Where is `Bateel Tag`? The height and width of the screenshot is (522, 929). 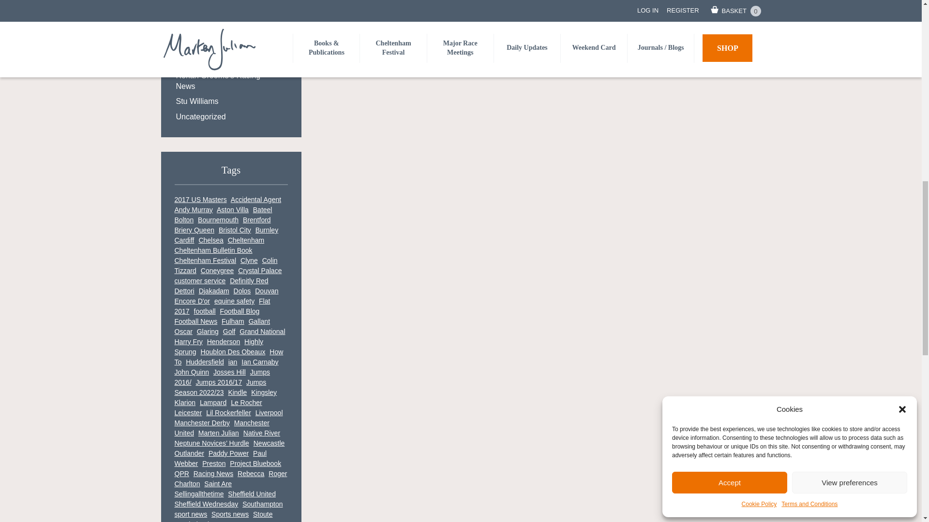 Bateel Tag is located at coordinates (262, 209).